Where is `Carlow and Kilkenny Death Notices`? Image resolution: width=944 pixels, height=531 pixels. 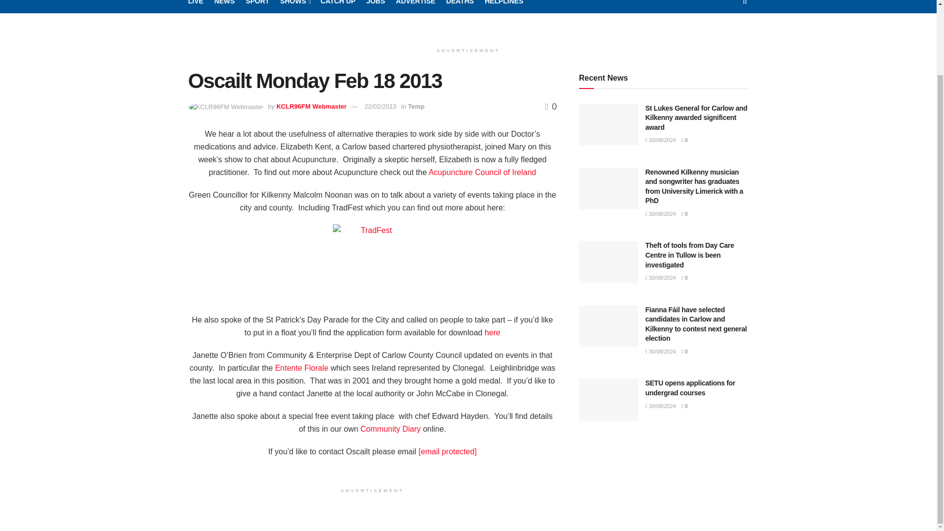
Carlow and Kilkenny Death Notices is located at coordinates (459, 7).